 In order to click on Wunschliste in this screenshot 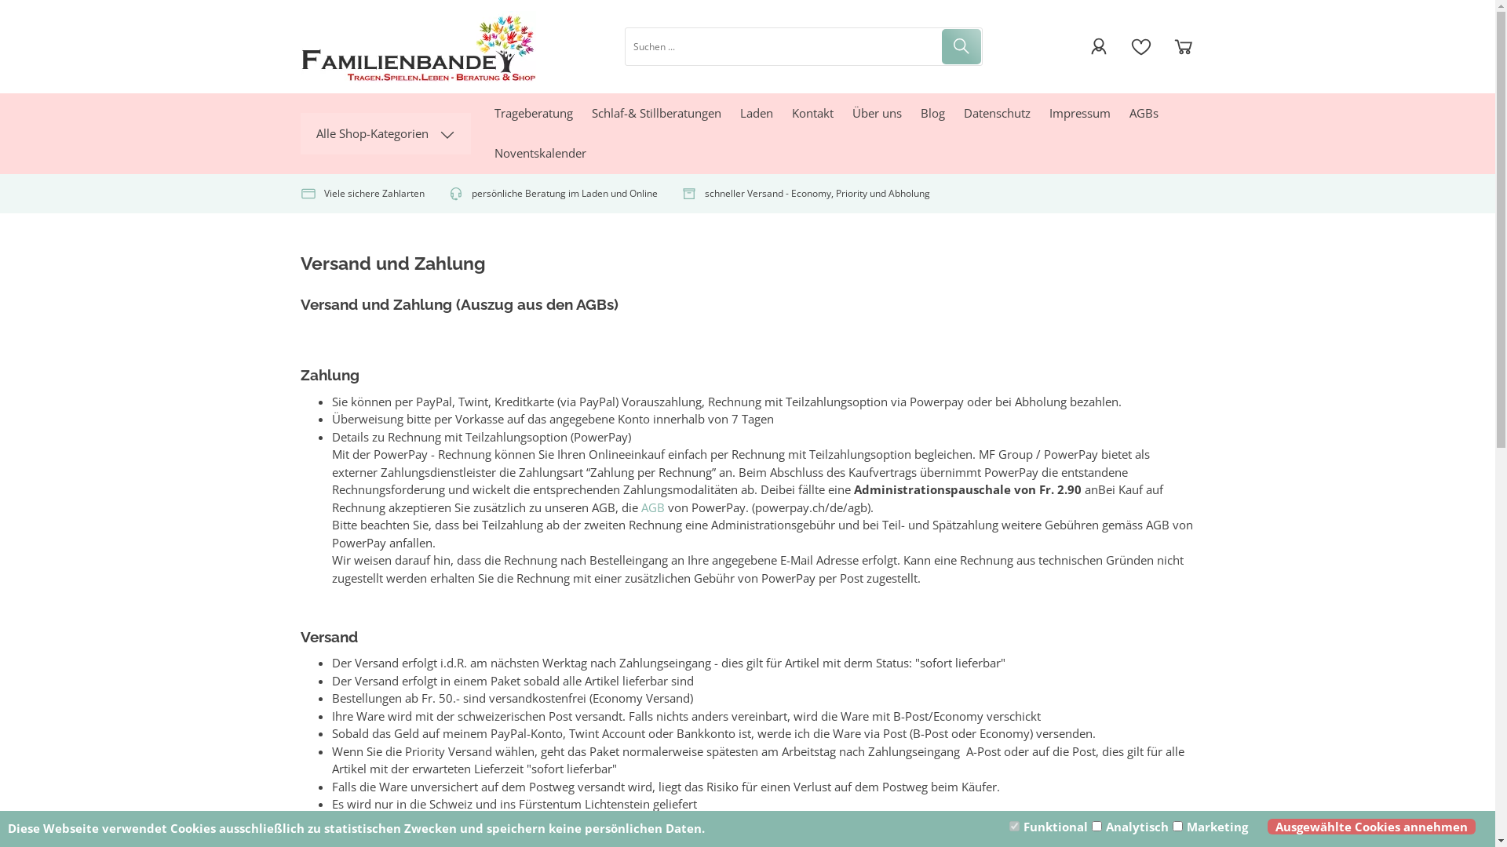, I will do `click(1140, 46)`.